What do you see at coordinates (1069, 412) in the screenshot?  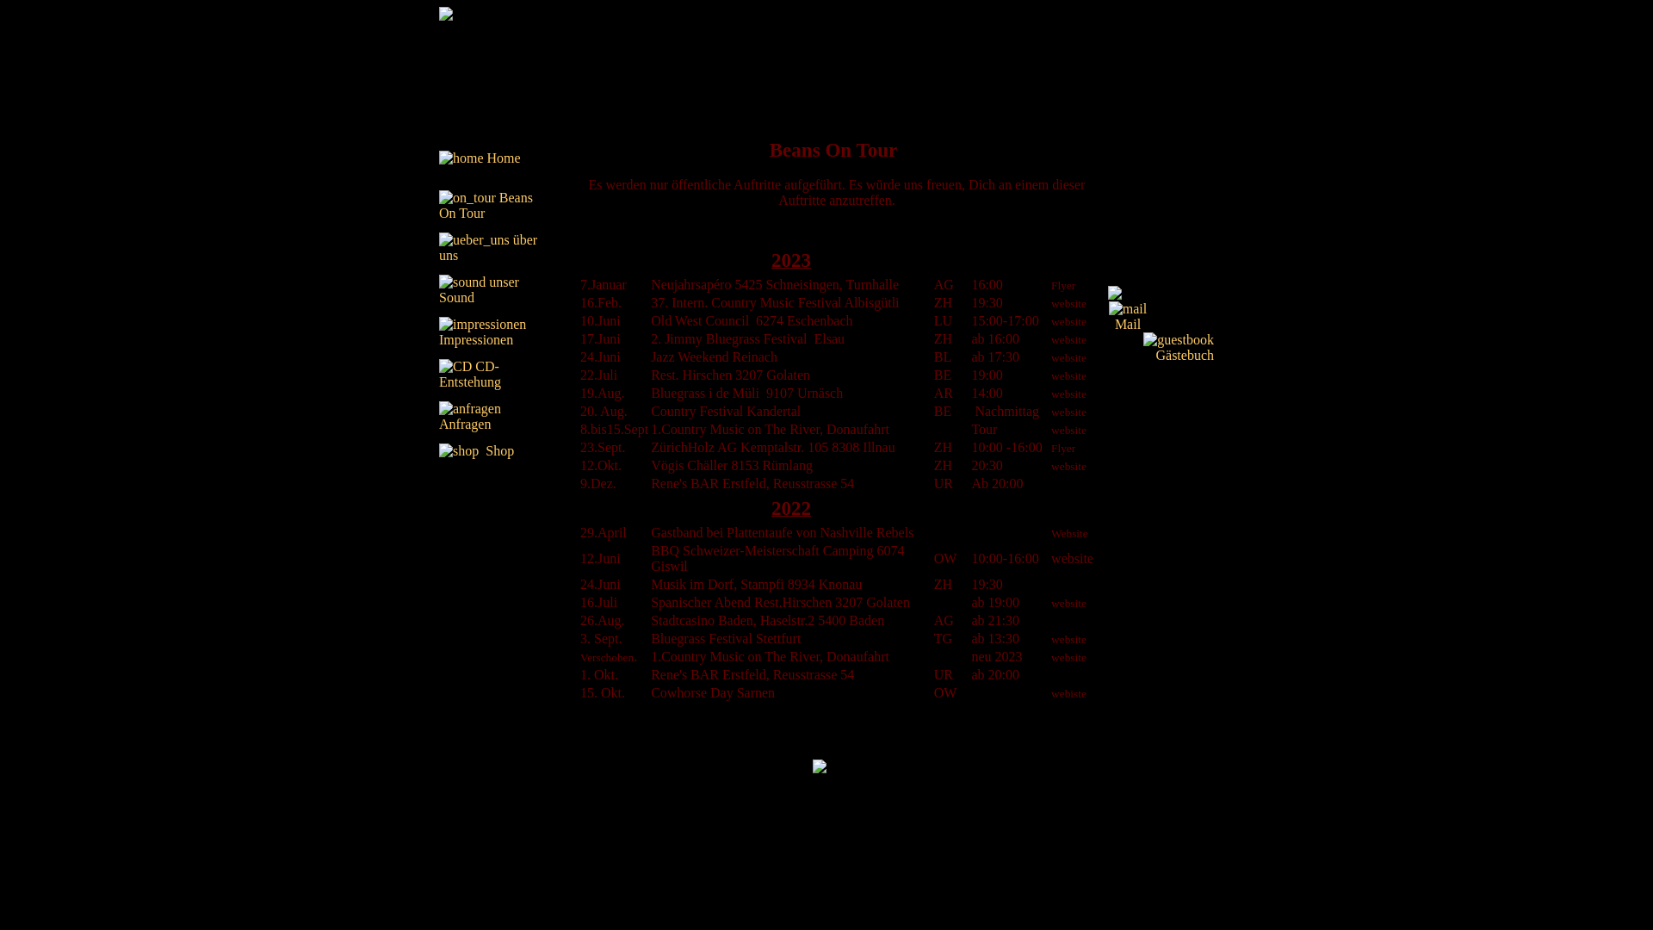 I see `website` at bounding box center [1069, 412].